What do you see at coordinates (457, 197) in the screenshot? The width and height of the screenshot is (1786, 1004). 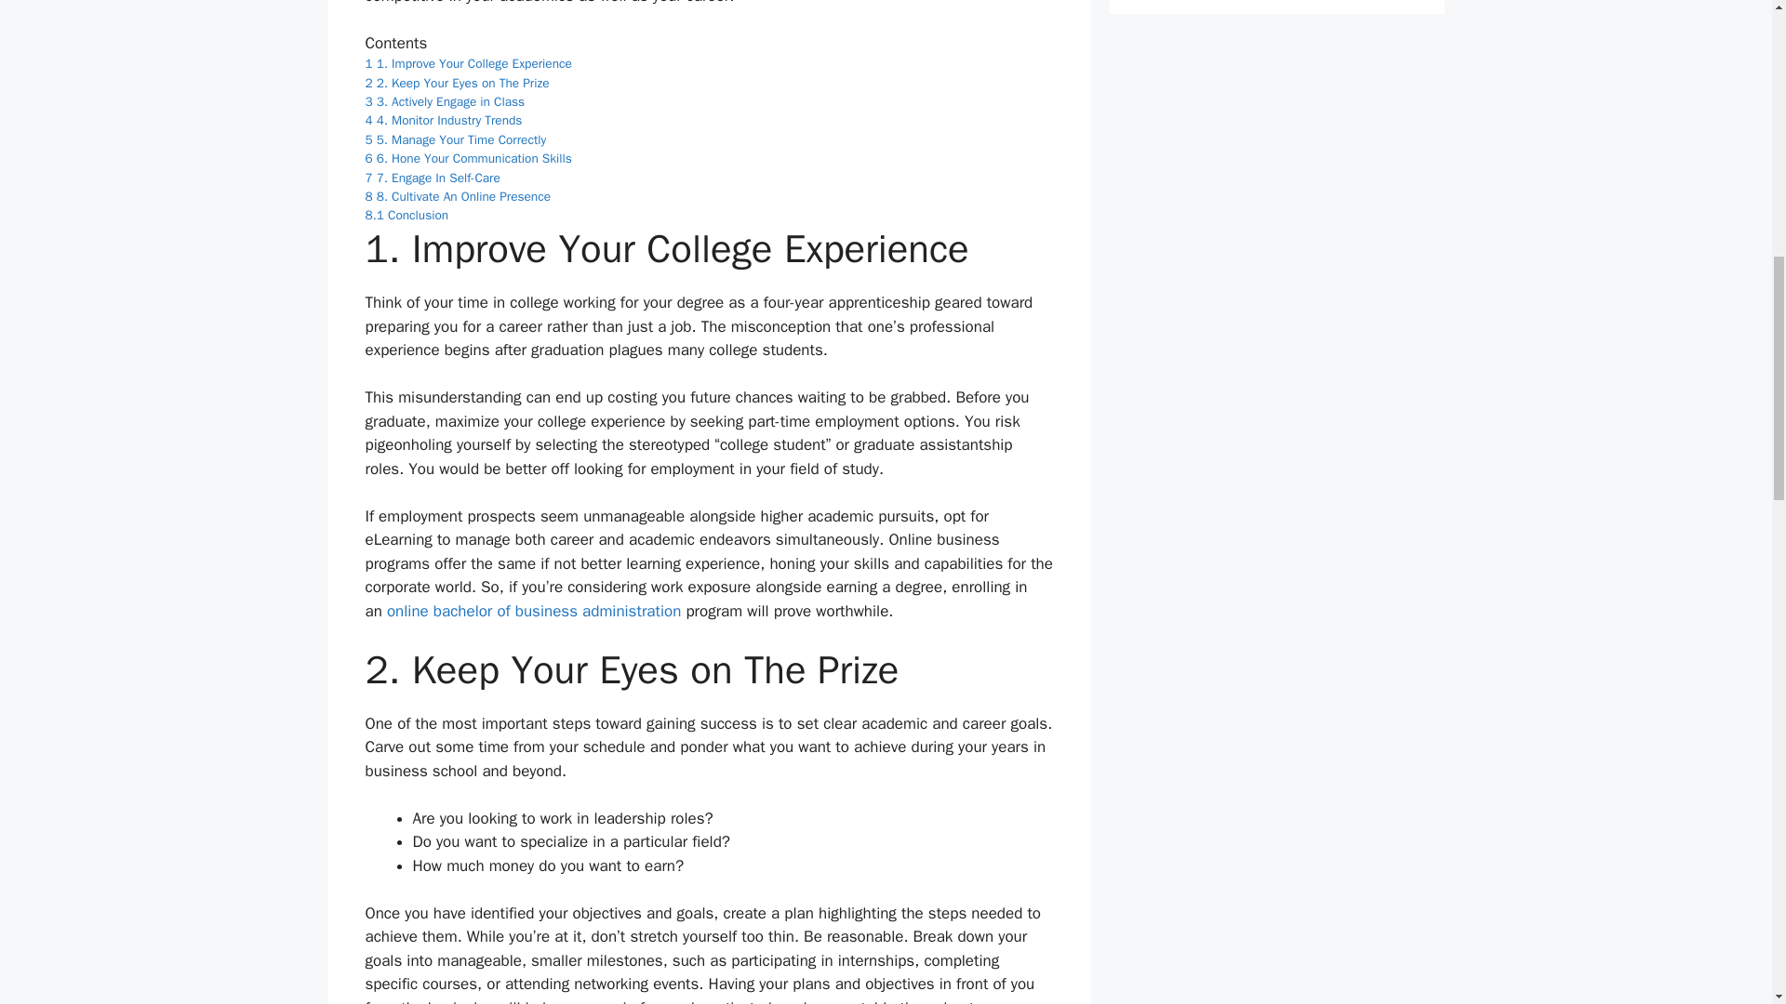 I see `8 8. Cultivate An Online Presence` at bounding box center [457, 197].